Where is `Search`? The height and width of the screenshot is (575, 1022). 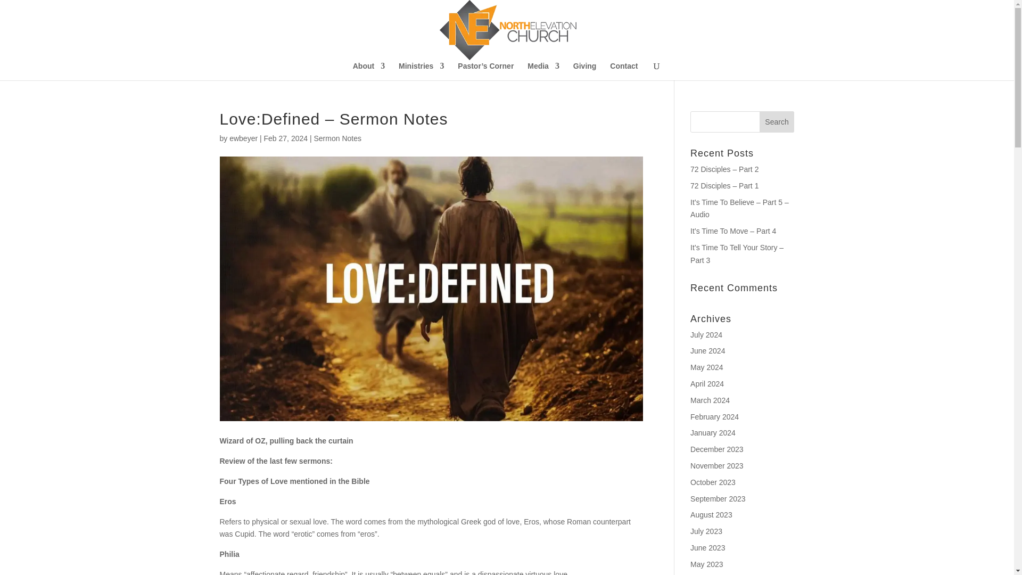
Search is located at coordinates (777, 122).